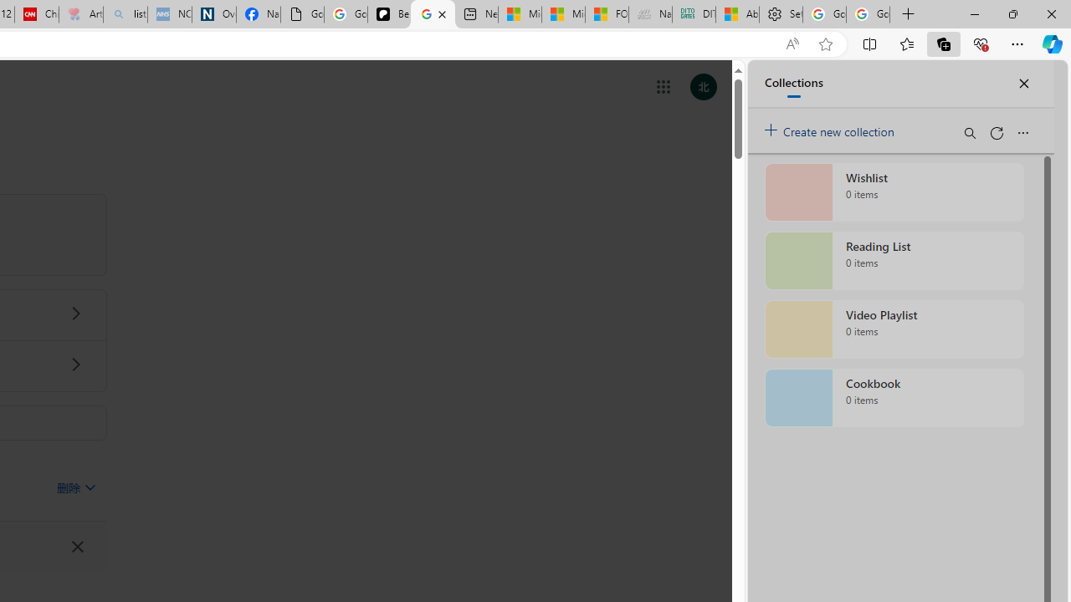 Image resolution: width=1071 pixels, height=602 pixels. Describe the element at coordinates (80, 15) in the screenshot. I see `Arthritis: Ask Health Professionals - Sleeping` at that location.